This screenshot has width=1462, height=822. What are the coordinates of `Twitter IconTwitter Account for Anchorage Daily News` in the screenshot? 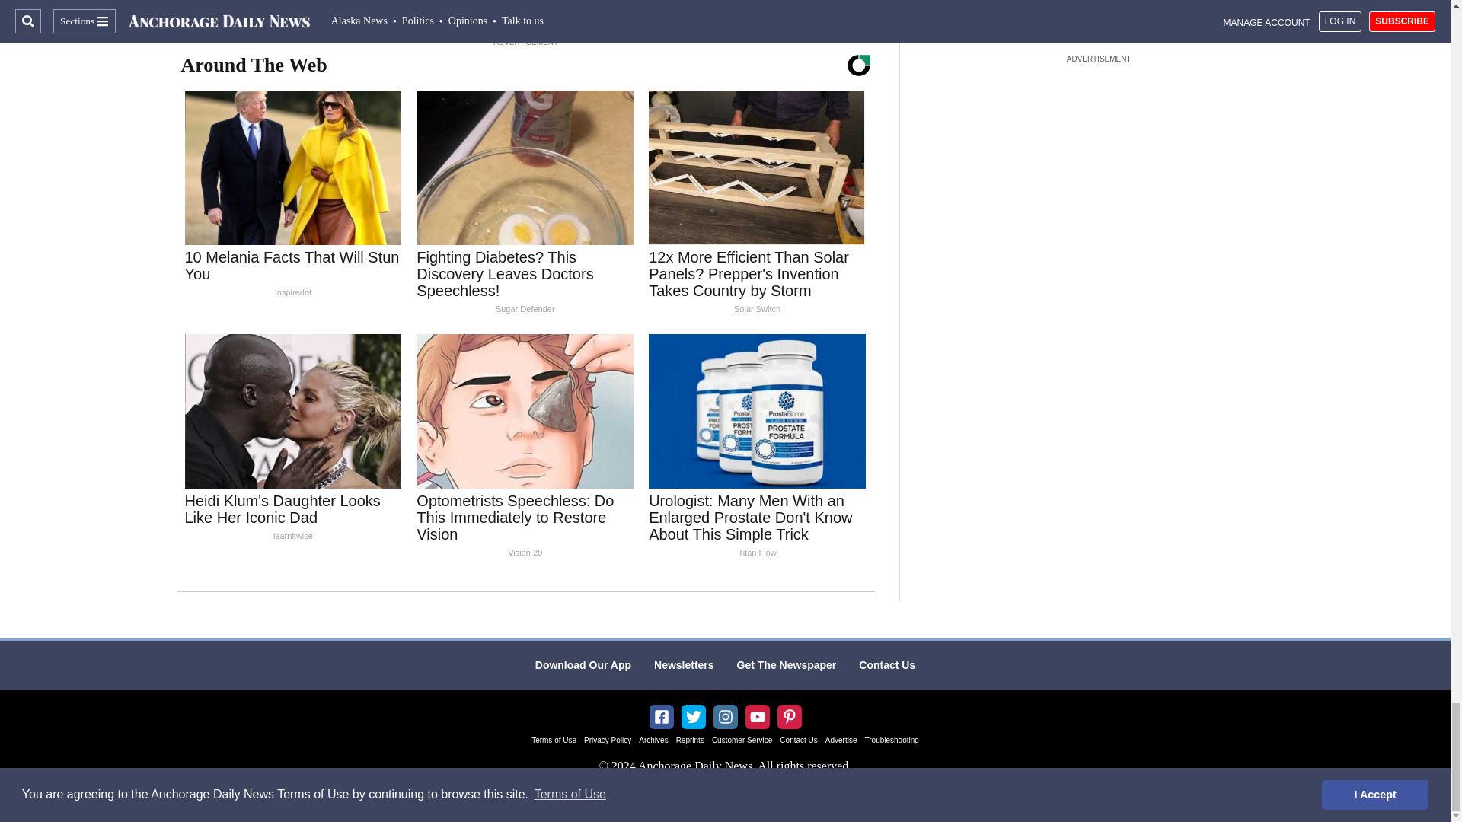 It's located at (693, 717).